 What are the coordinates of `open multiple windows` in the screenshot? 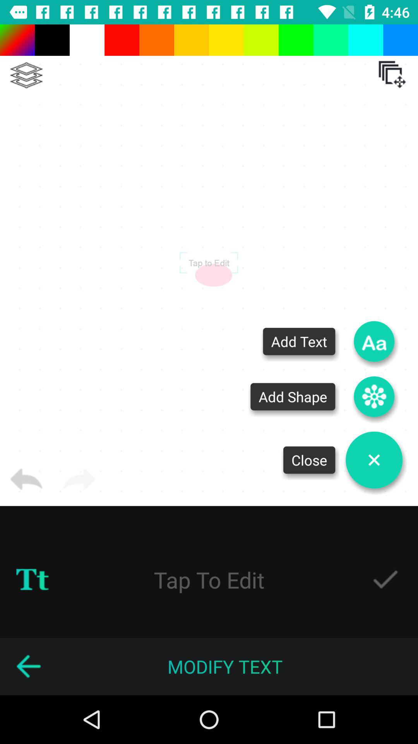 It's located at (392, 74).